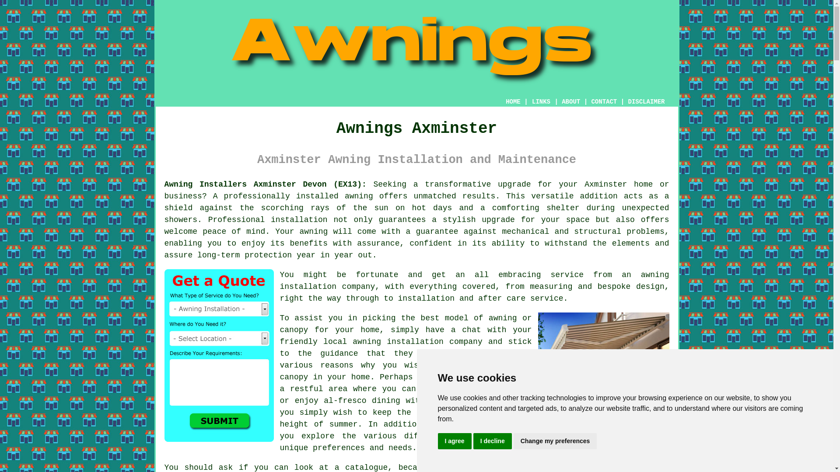 This screenshot has height=472, width=840. I want to click on I agree, so click(454, 441).